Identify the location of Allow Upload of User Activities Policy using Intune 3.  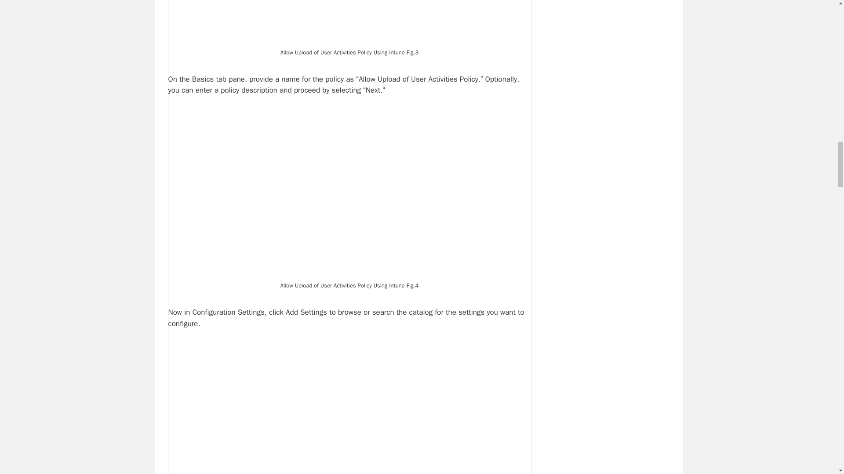
(349, 22).